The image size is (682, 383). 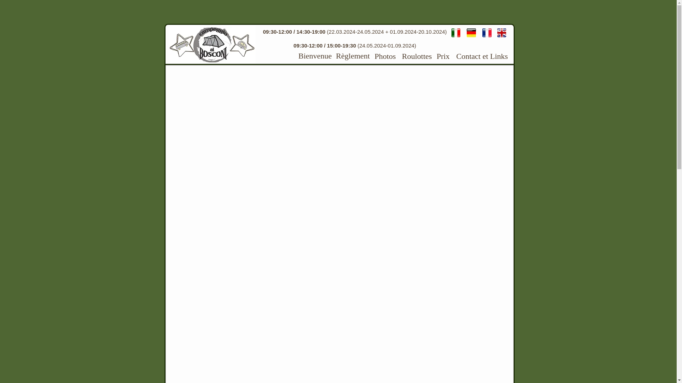 I want to click on Contact et Links, so click(x=482, y=56).